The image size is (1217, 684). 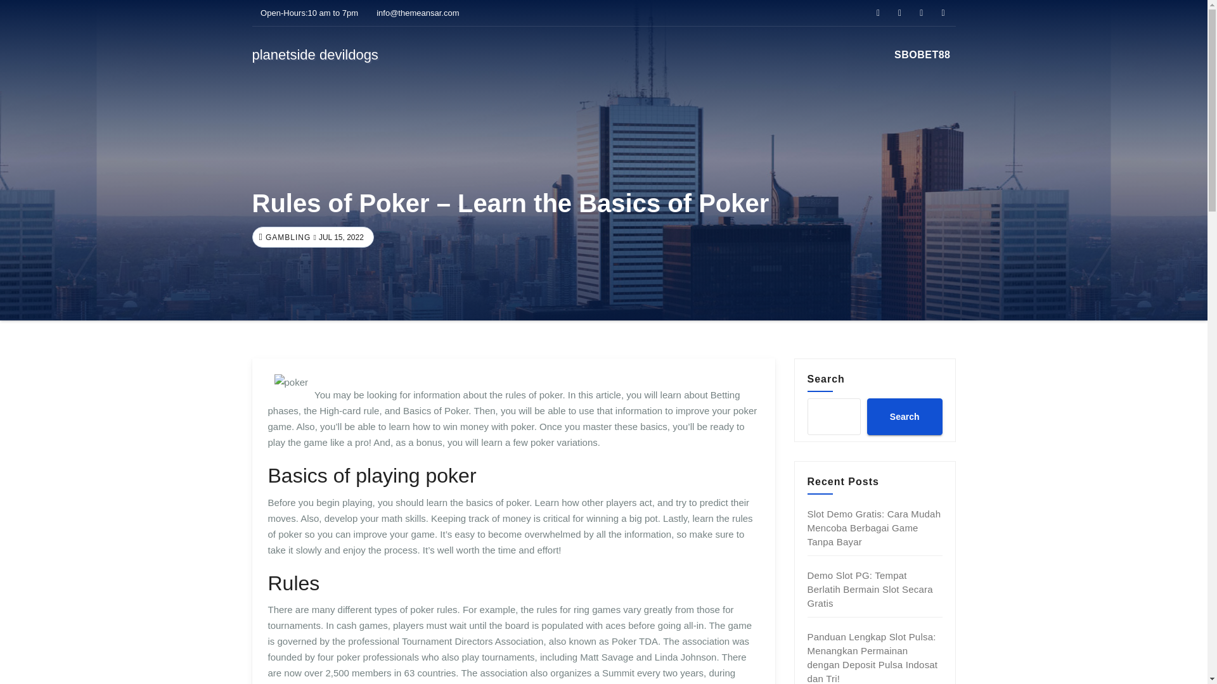 What do you see at coordinates (922, 54) in the screenshot?
I see `SBOBET88` at bounding box center [922, 54].